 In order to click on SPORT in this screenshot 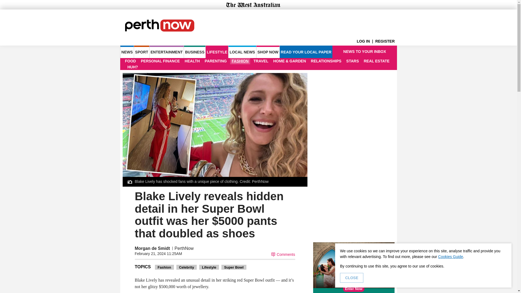, I will do `click(141, 52)`.